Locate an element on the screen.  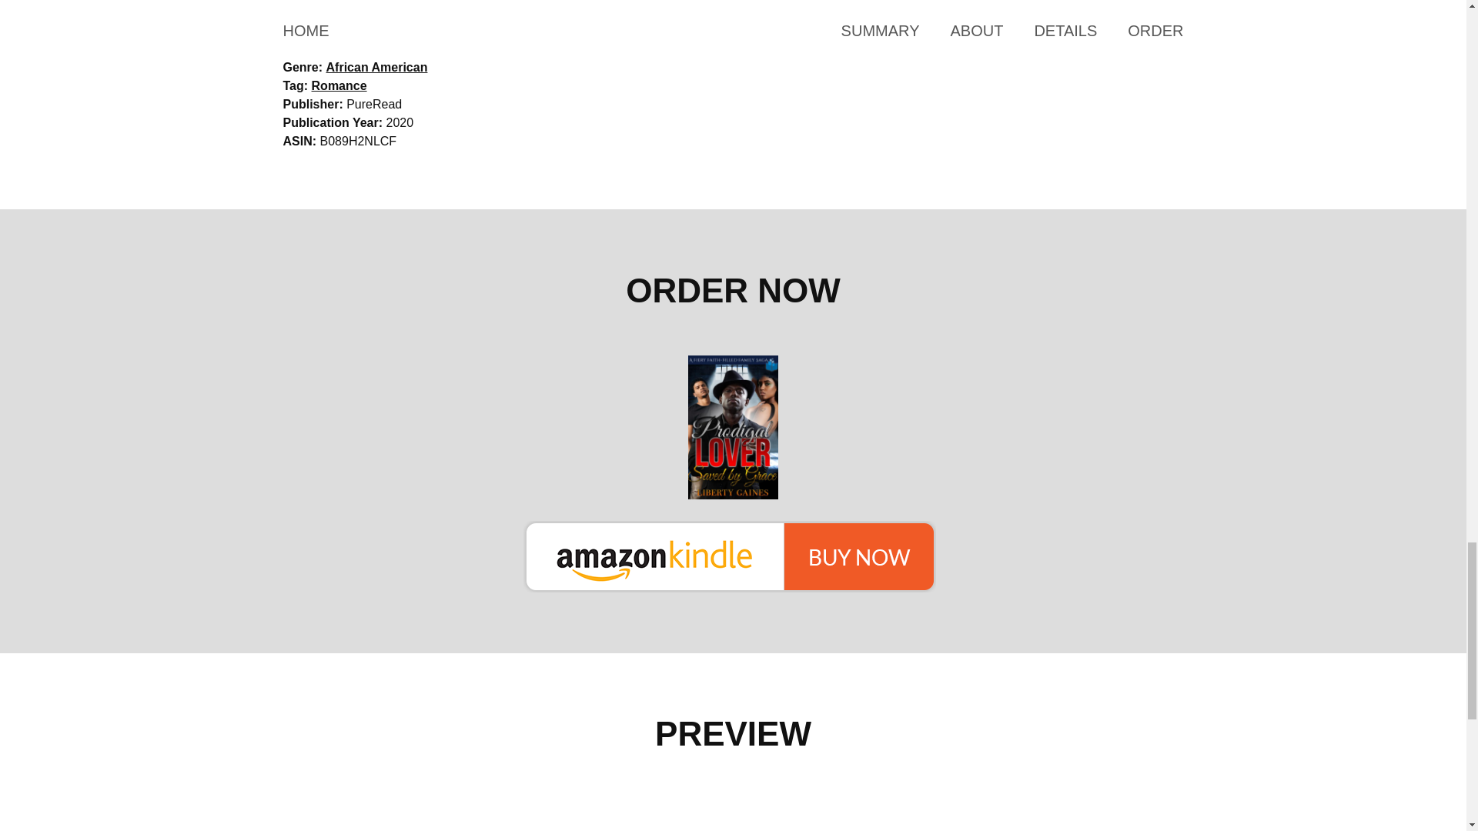
Liberty Gaines is located at coordinates (374, 49).